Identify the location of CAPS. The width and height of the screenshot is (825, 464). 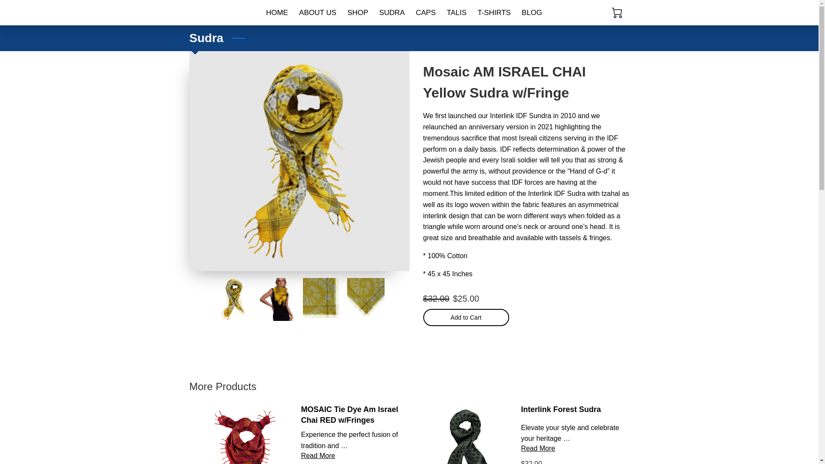
(425, 12).